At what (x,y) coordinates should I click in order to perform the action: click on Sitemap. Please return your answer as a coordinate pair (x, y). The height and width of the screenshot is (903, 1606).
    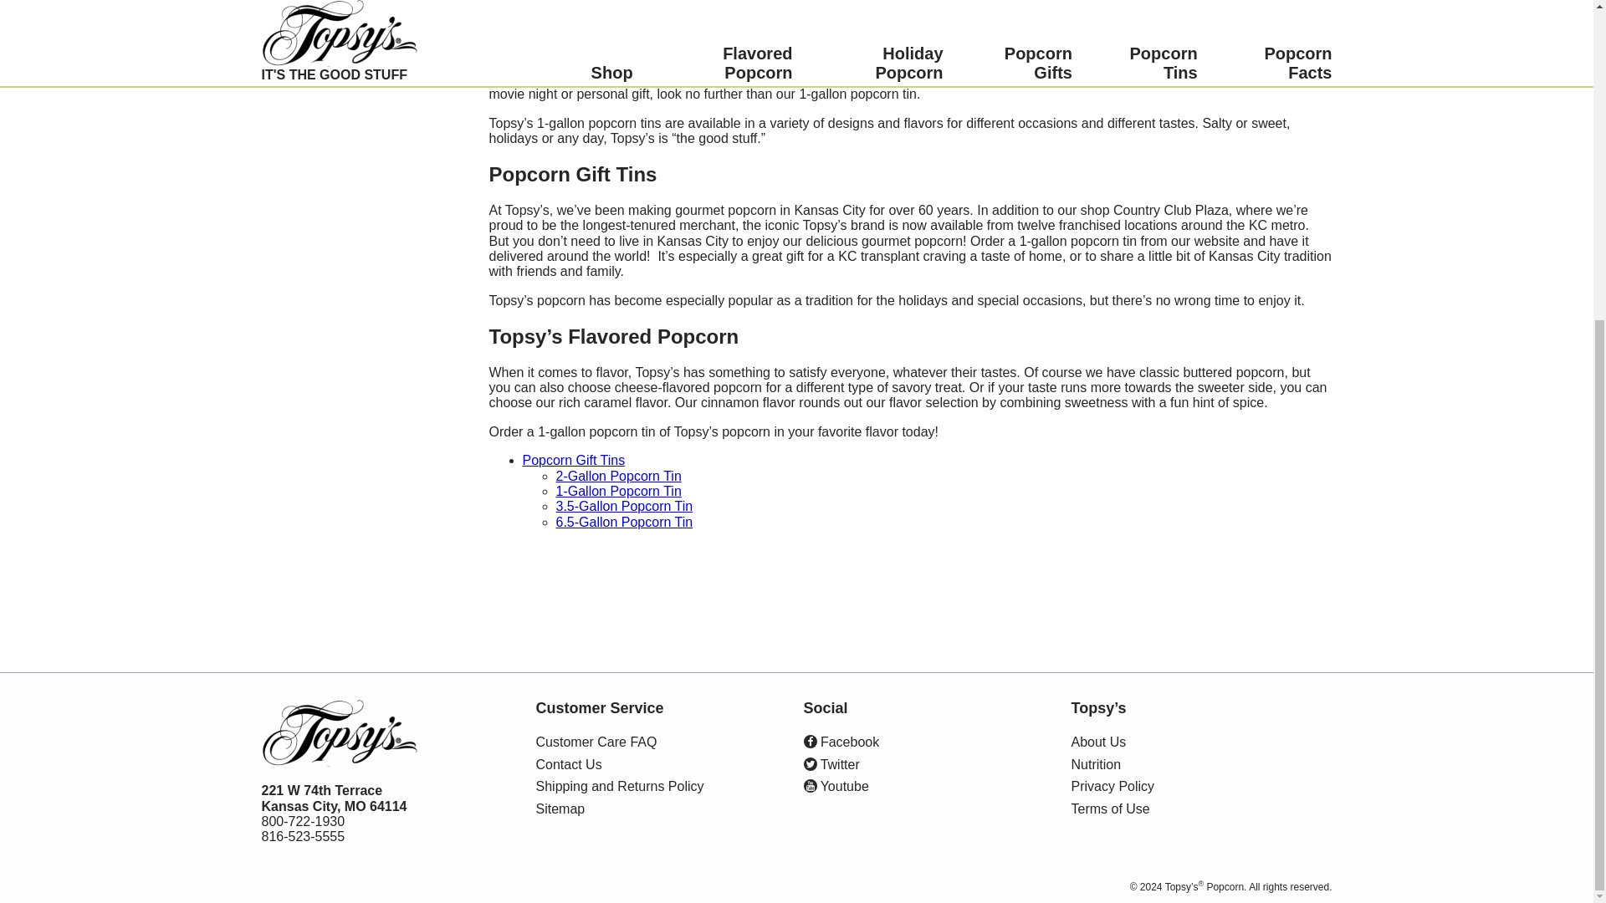
    Looking at the image, I should click on (559, 809).